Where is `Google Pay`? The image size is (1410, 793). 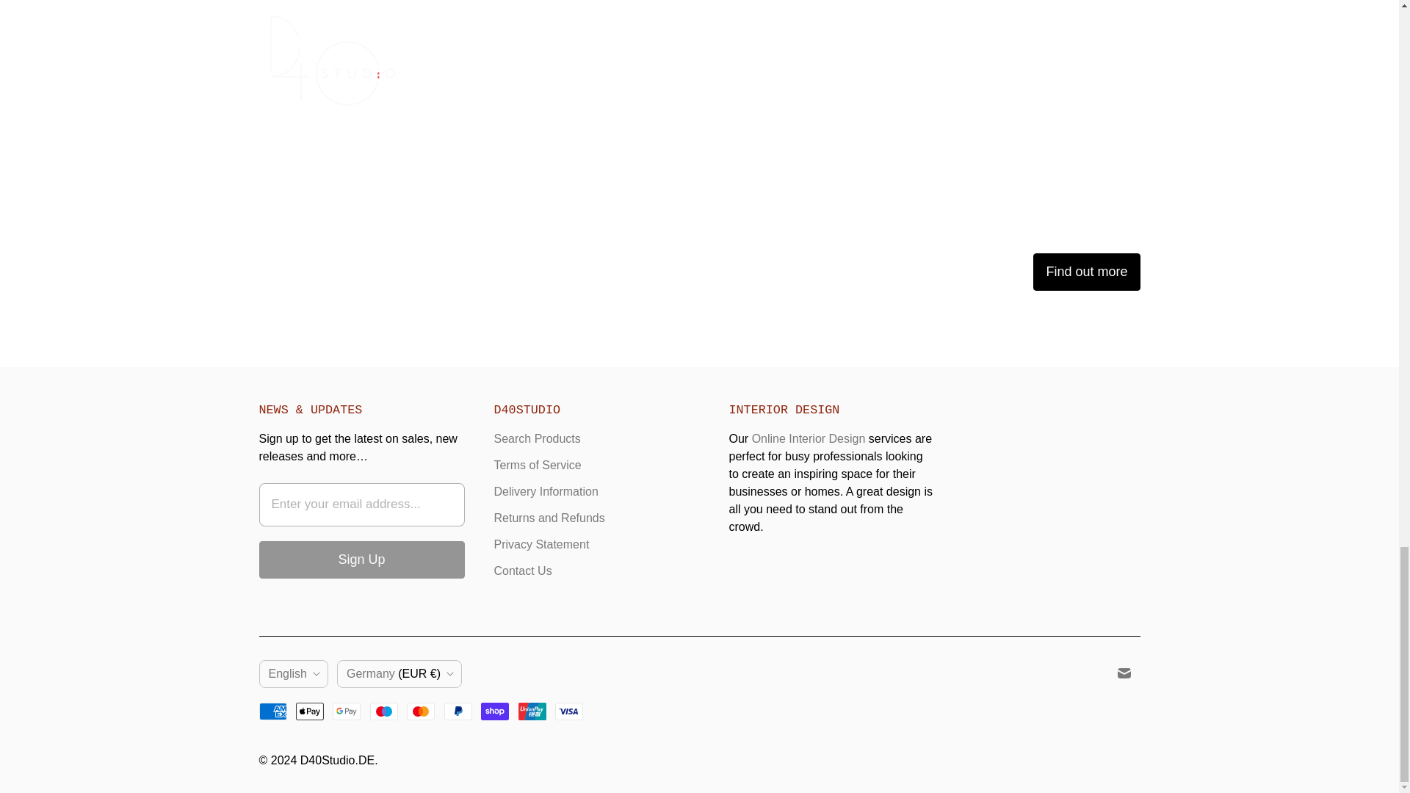
Google Pay is located at coordinates (347, 711).